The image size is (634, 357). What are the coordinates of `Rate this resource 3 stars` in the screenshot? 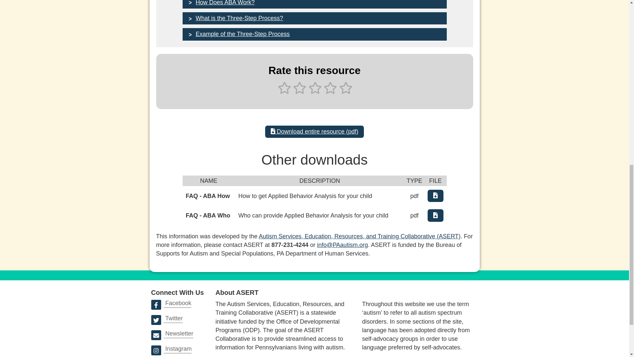 It's located at (315, 92).